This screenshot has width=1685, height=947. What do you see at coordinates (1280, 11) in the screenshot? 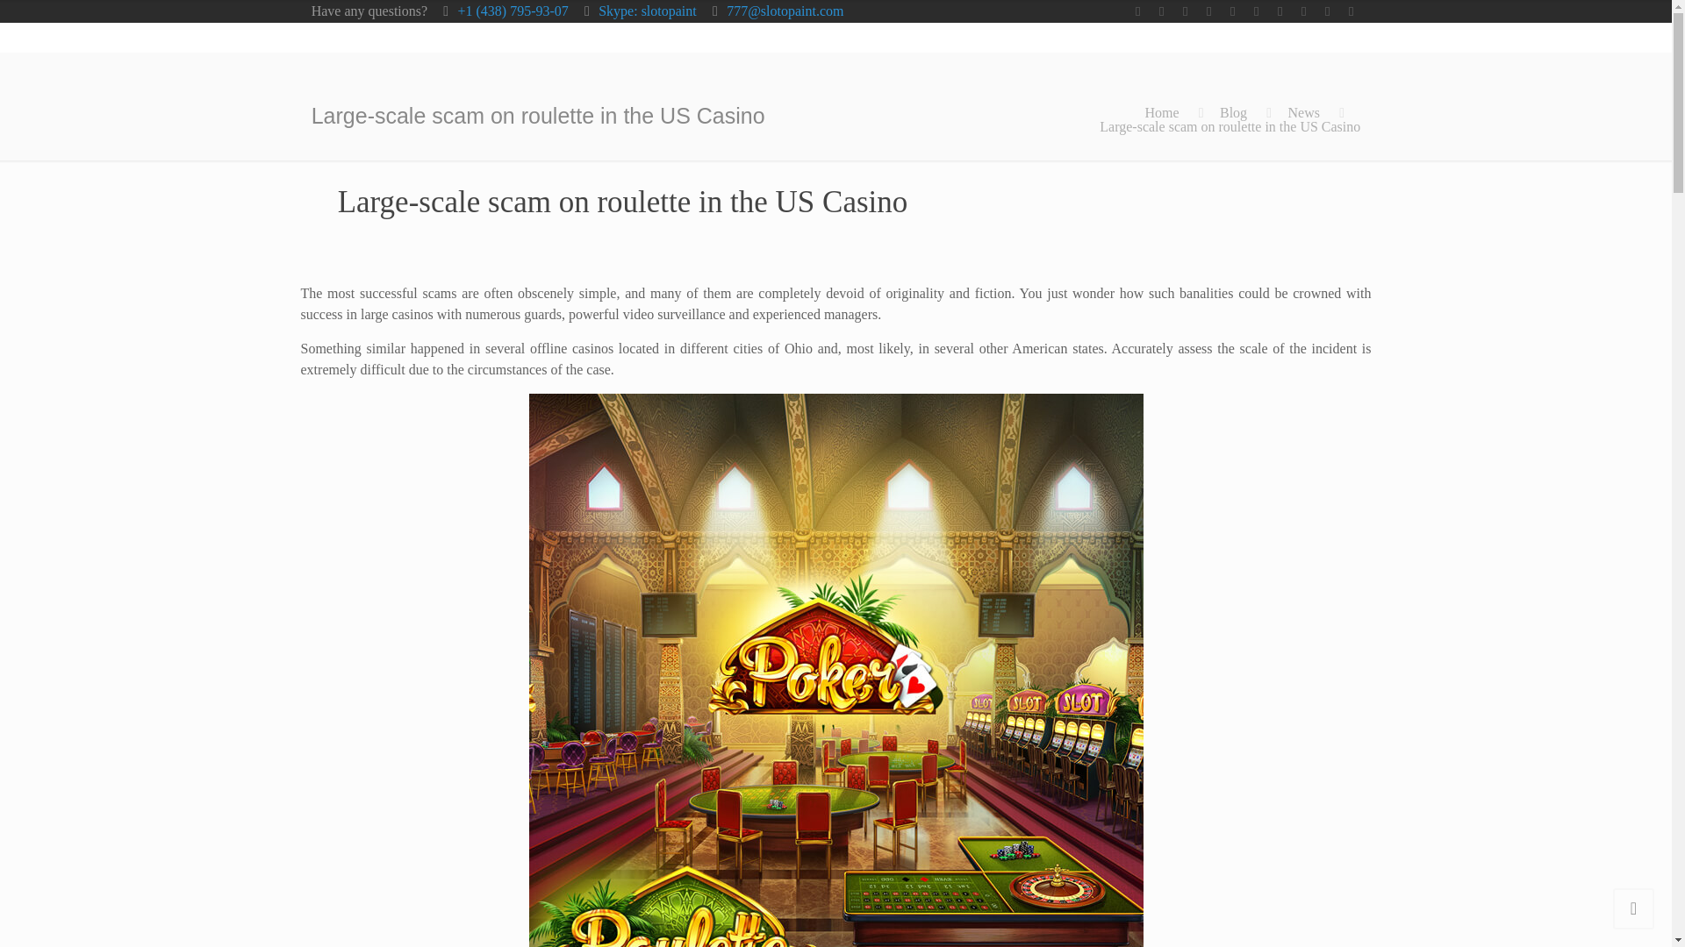
I see `Pinterest` at bounding box center [1280, 11].